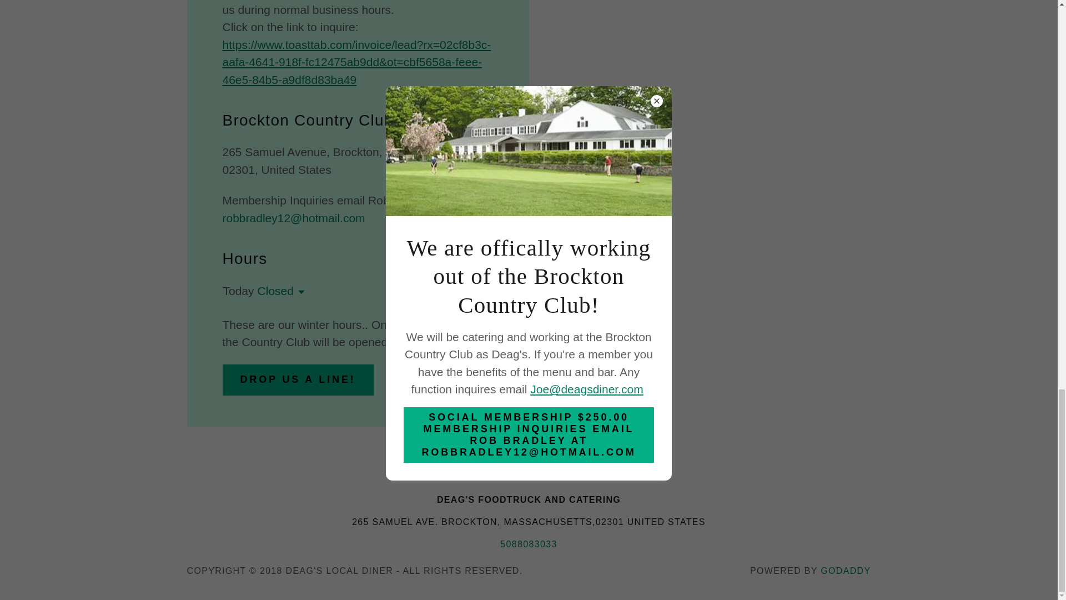 The height and width of the screenshot is (600, 1066). What do you see at coordinates (528, 544) in the screenshot?
I see `5088083033` at bounding box center [528, 544].